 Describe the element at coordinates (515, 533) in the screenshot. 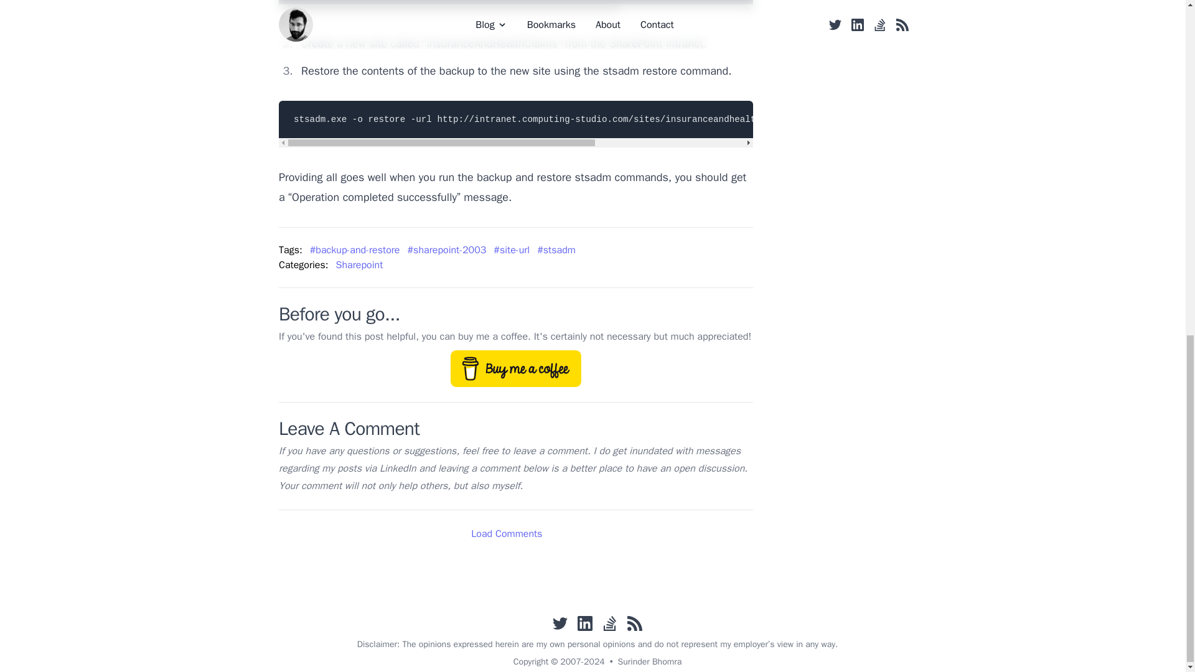

I see `Load Comments` at that location.